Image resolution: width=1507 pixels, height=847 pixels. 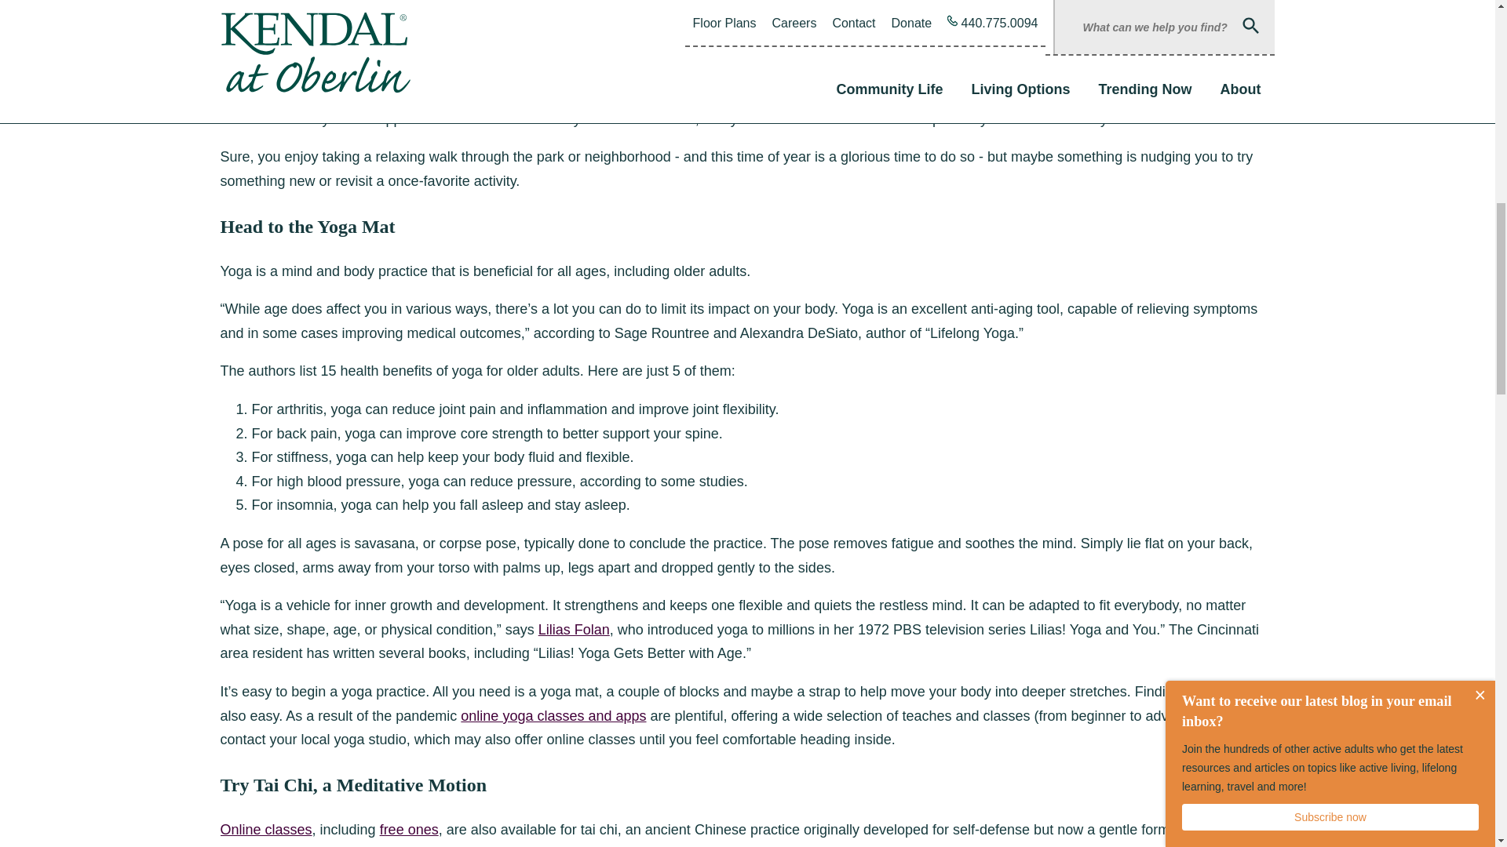 I want to click on online yoga classes and apps, so click(x=553, y=715).